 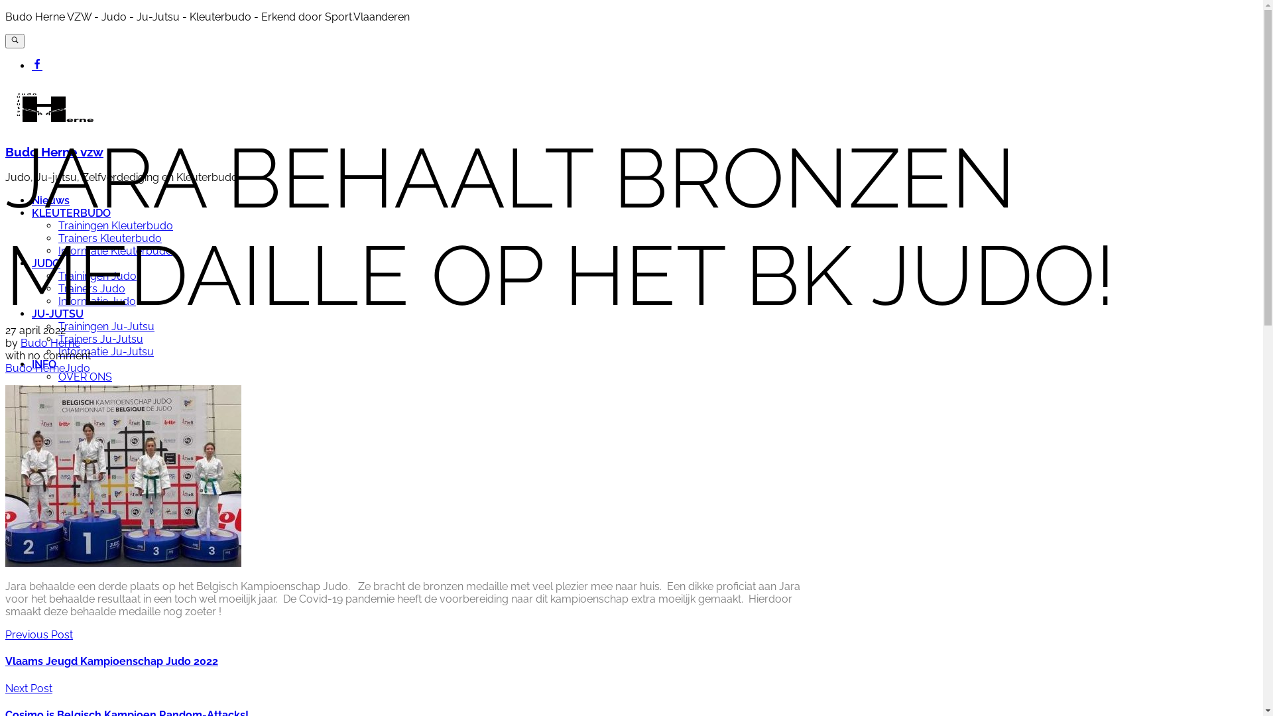 What do you see at coordinates (85, 377) in the screenshot?
I see `OVER ONS` at bounding box center [85, 377].